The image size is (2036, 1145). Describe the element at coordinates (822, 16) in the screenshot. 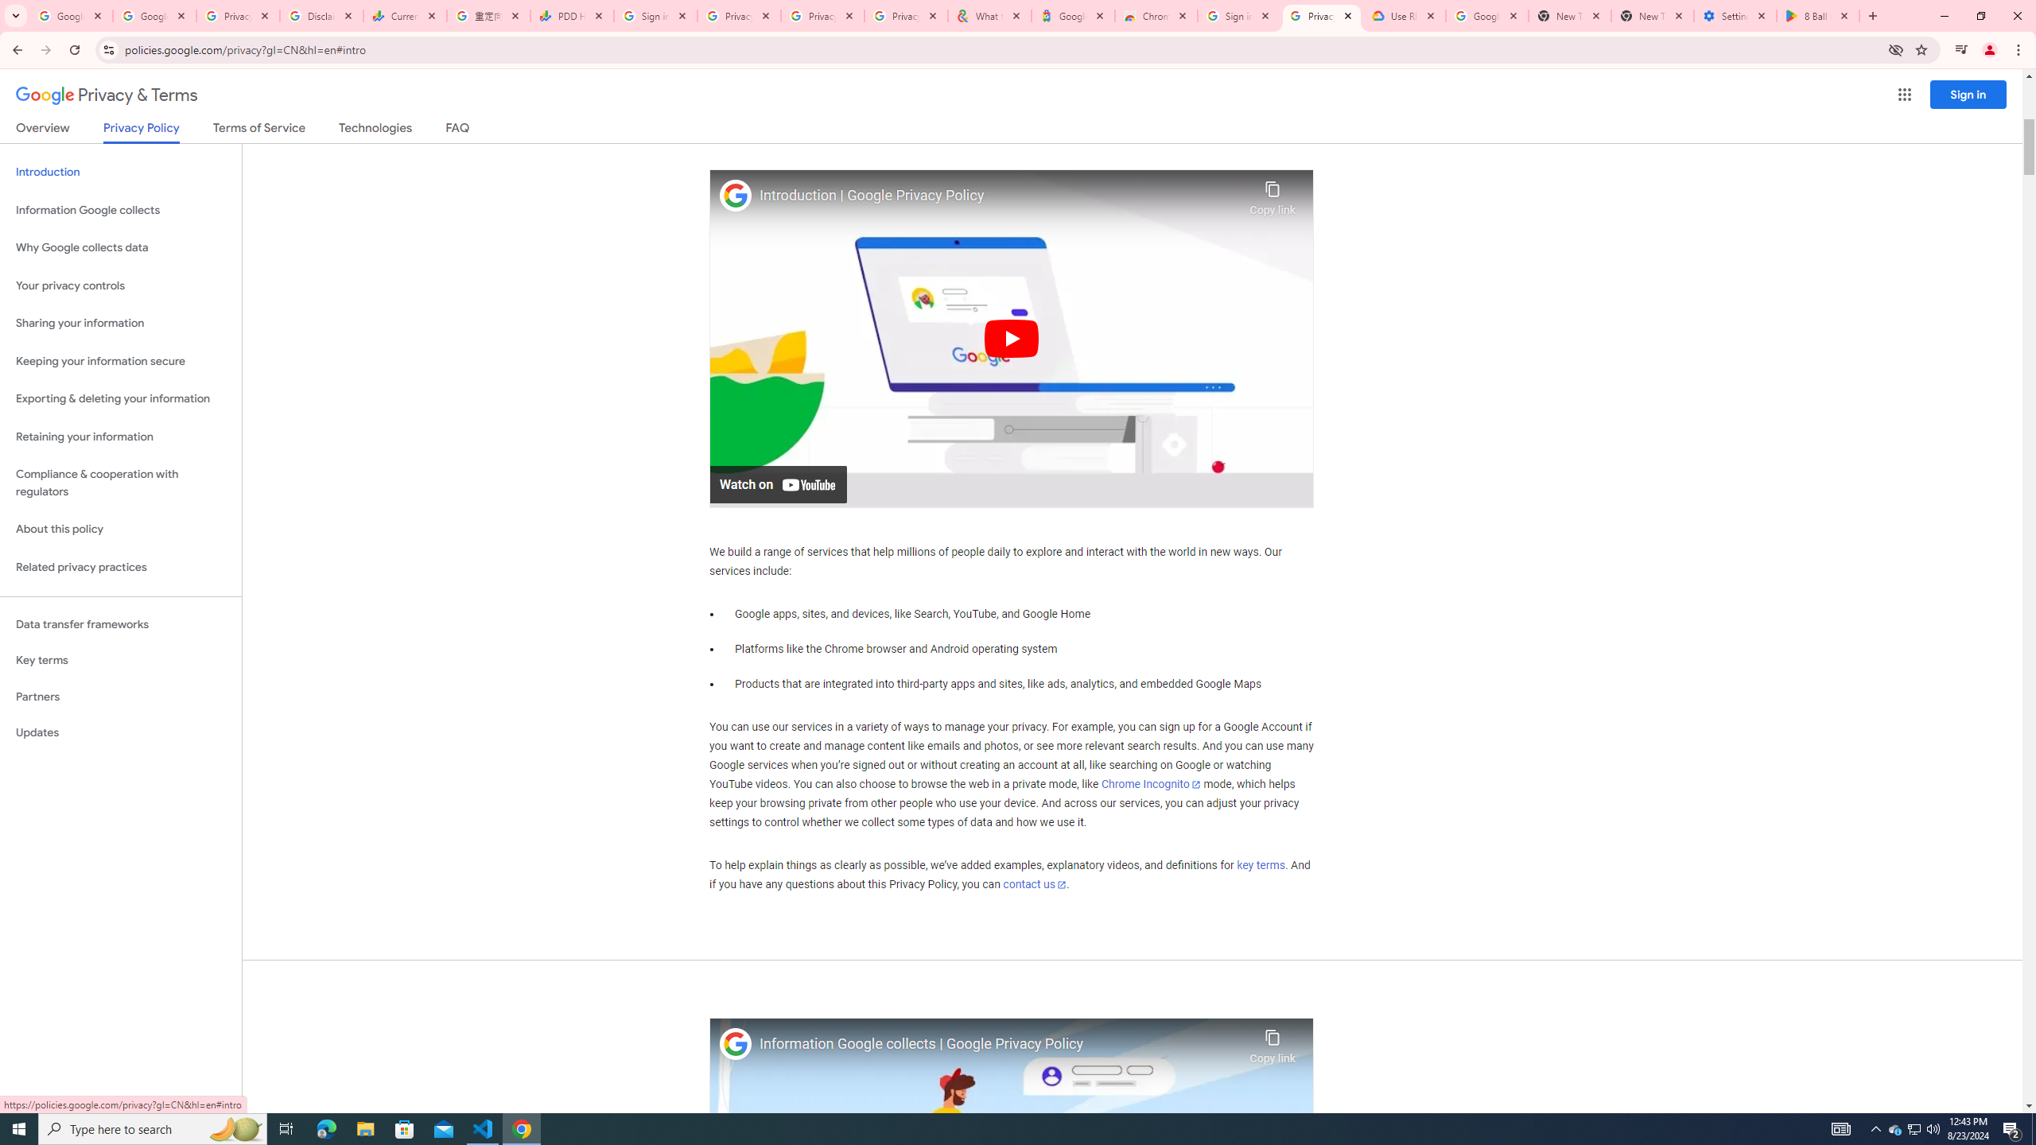

I see `Privacy Checkup` at that location.